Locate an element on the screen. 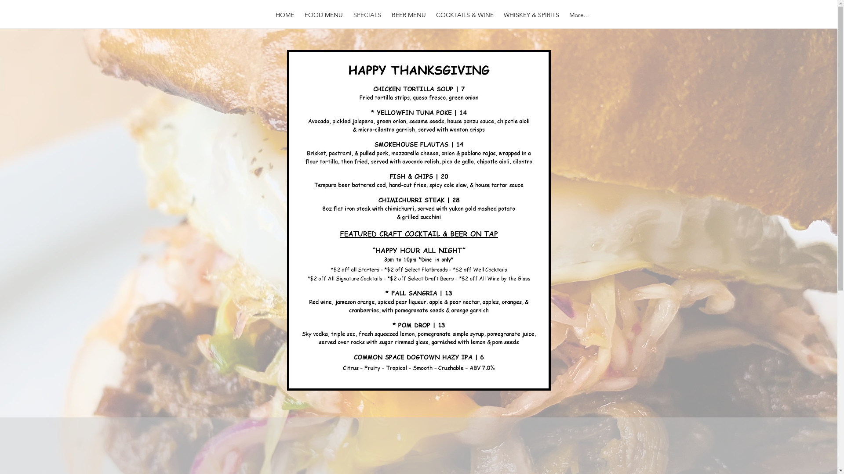  FOOD MENU is located at coordinates (324, 15).